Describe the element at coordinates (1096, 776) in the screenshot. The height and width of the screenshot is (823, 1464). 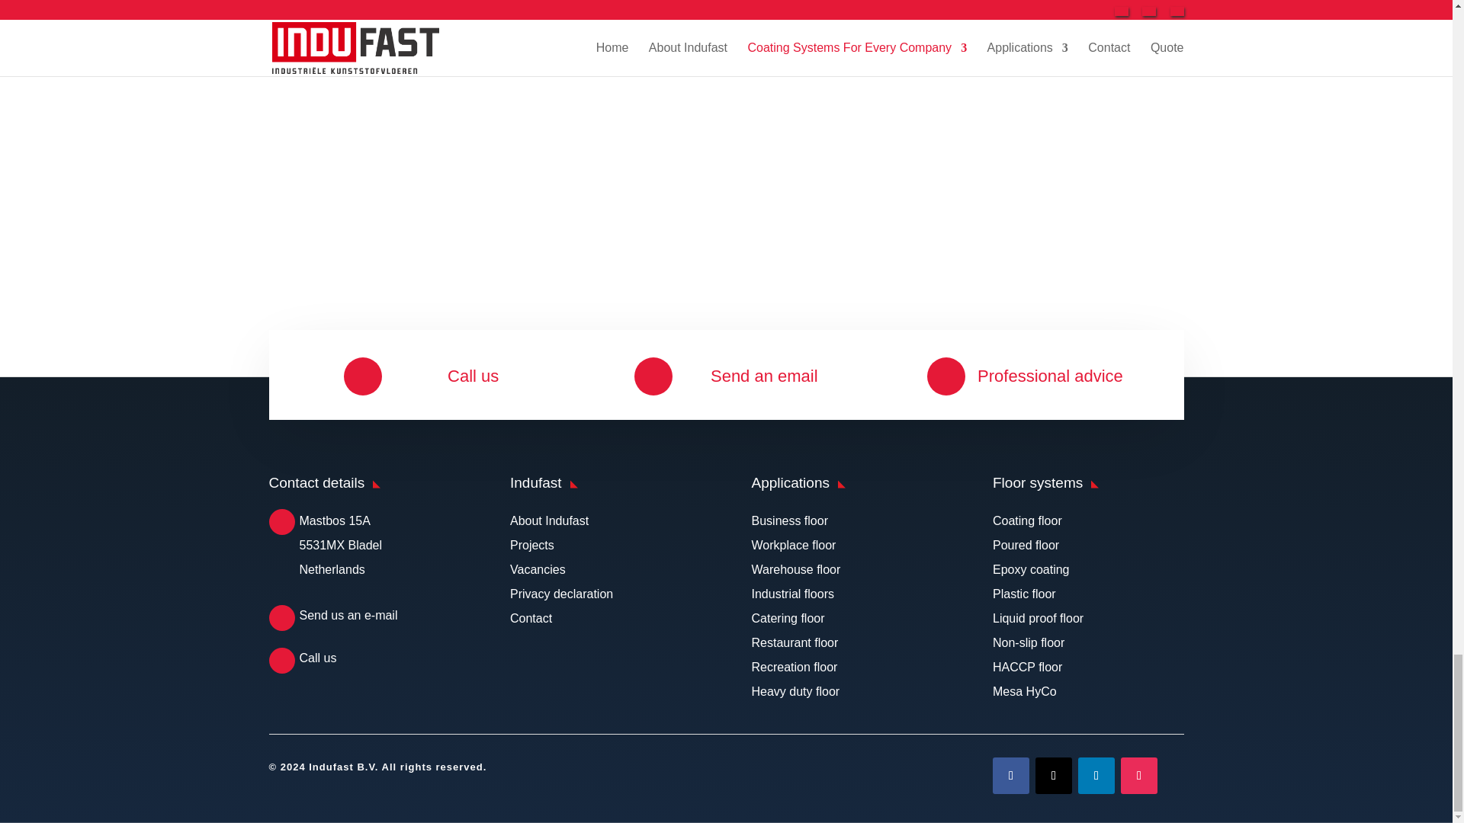
I see `Follow on LinkedIn` at that location.